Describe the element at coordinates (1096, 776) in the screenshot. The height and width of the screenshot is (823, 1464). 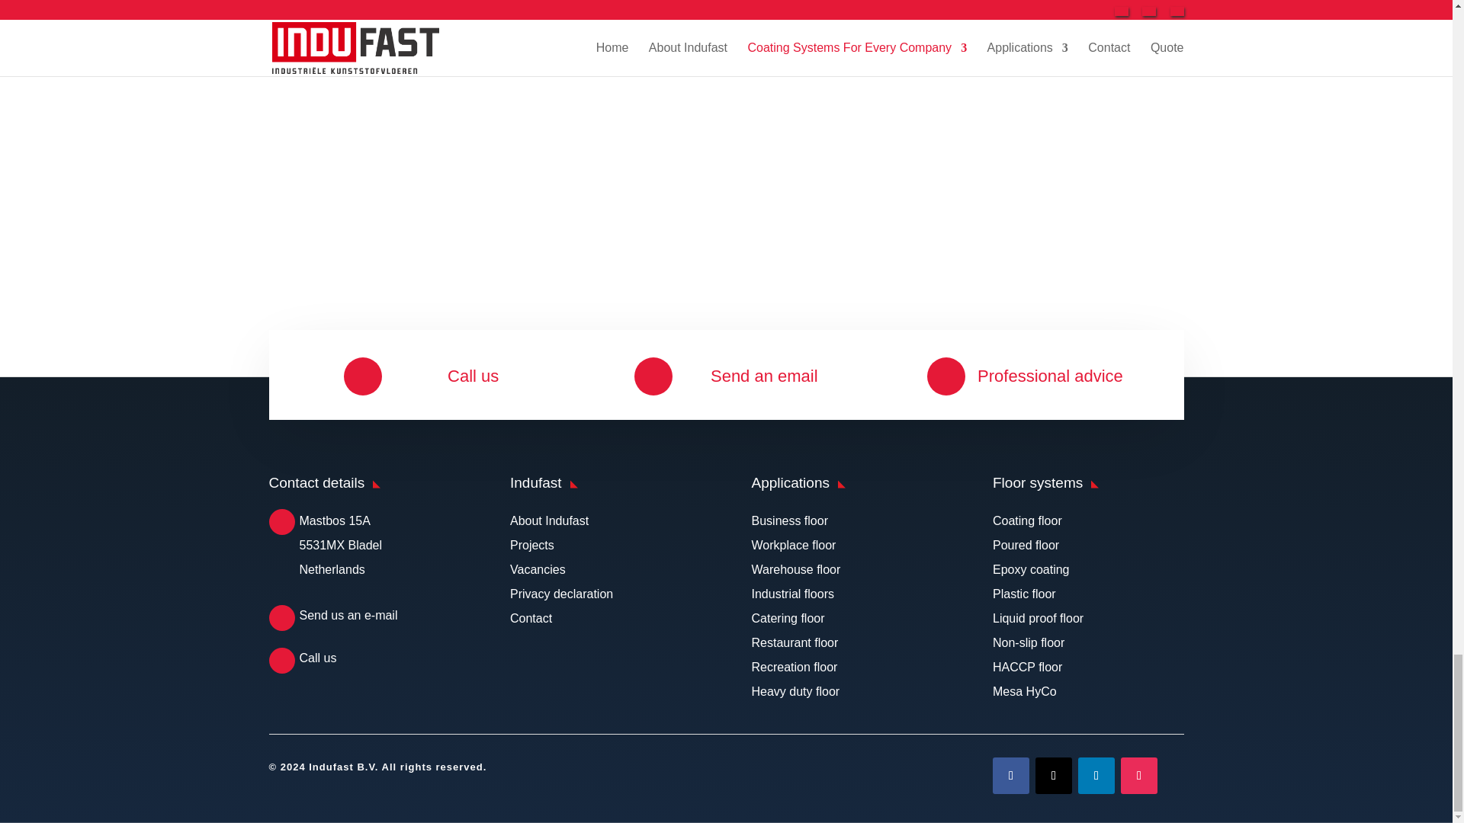
I see `Follow on LinkedIn` at that location.